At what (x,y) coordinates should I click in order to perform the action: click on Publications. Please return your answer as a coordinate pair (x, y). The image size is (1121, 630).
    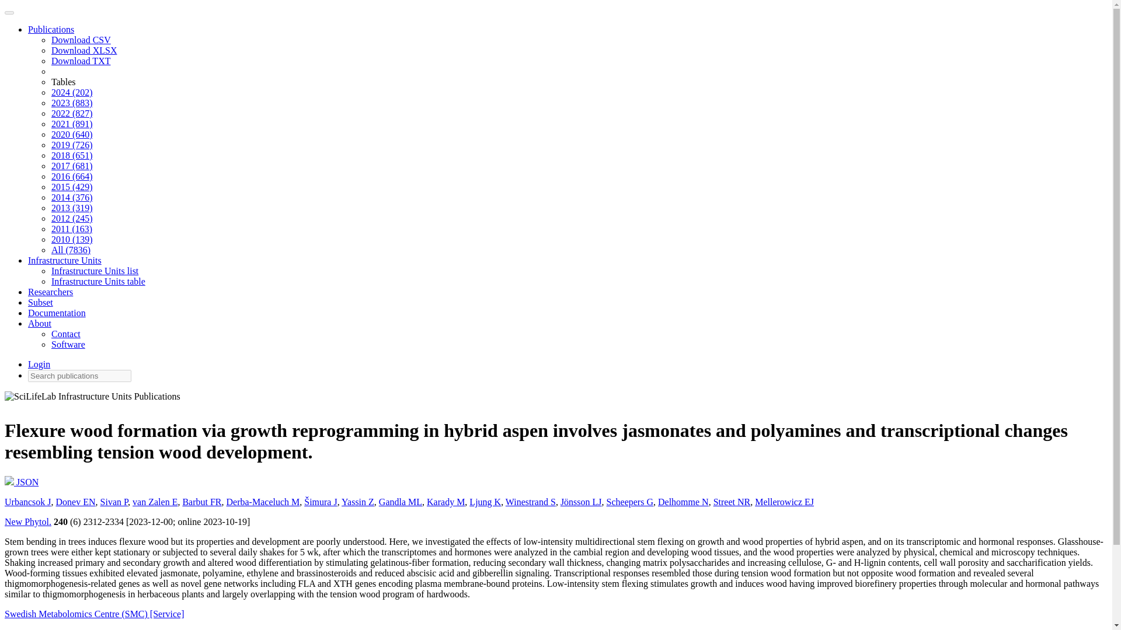
    Looking at the image, I should click on (51, 29).